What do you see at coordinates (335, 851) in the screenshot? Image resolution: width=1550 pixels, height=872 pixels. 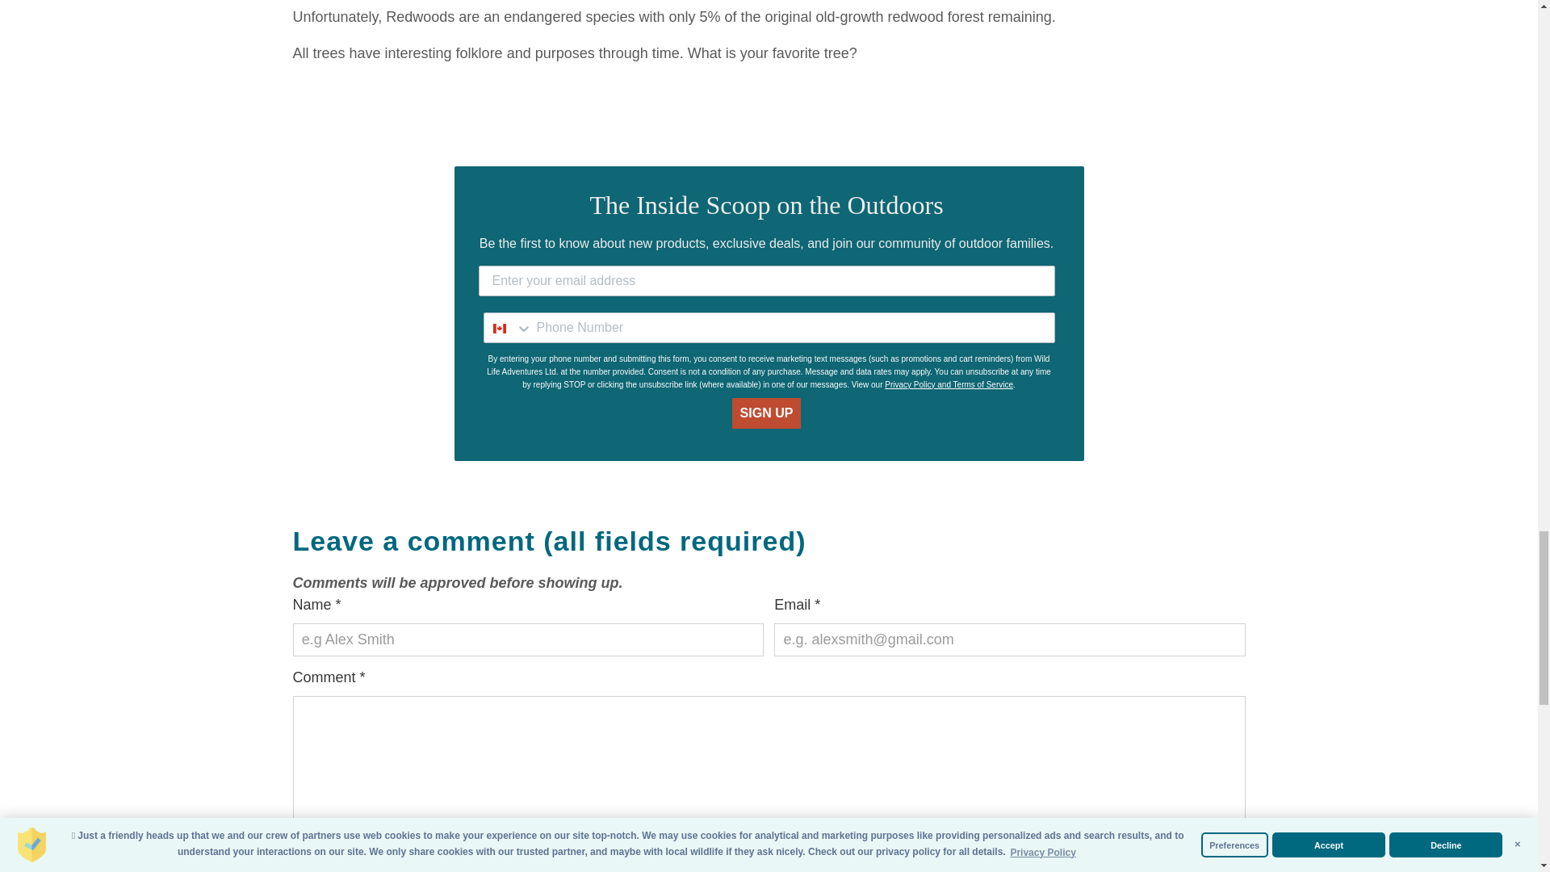 I see `Submit` at bounding box center [335, 851].